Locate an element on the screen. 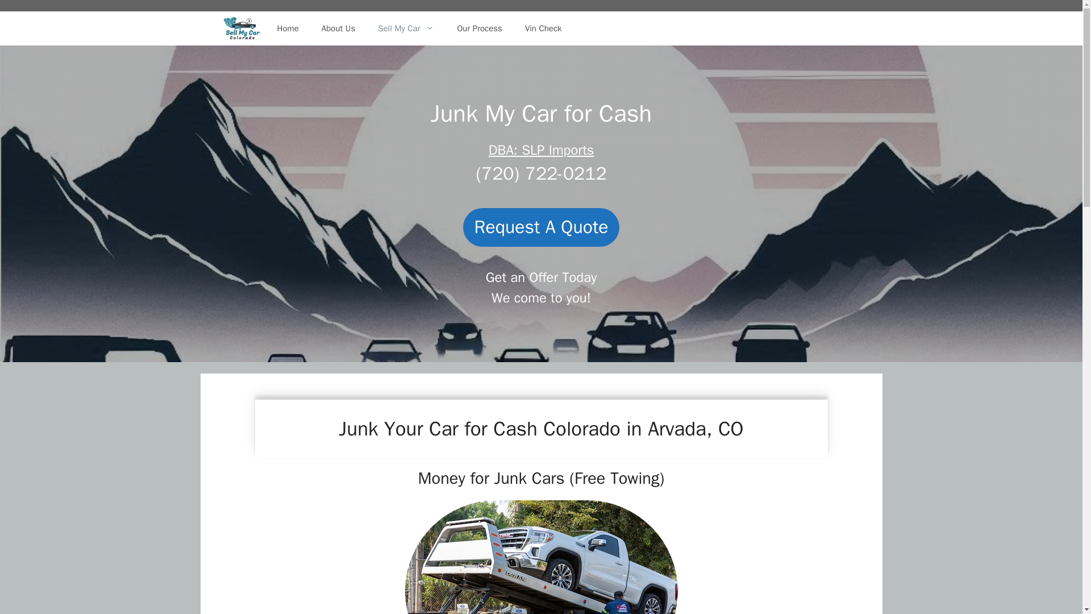 The image size is (1091, 614). Home is located at coordinates (288, 28).